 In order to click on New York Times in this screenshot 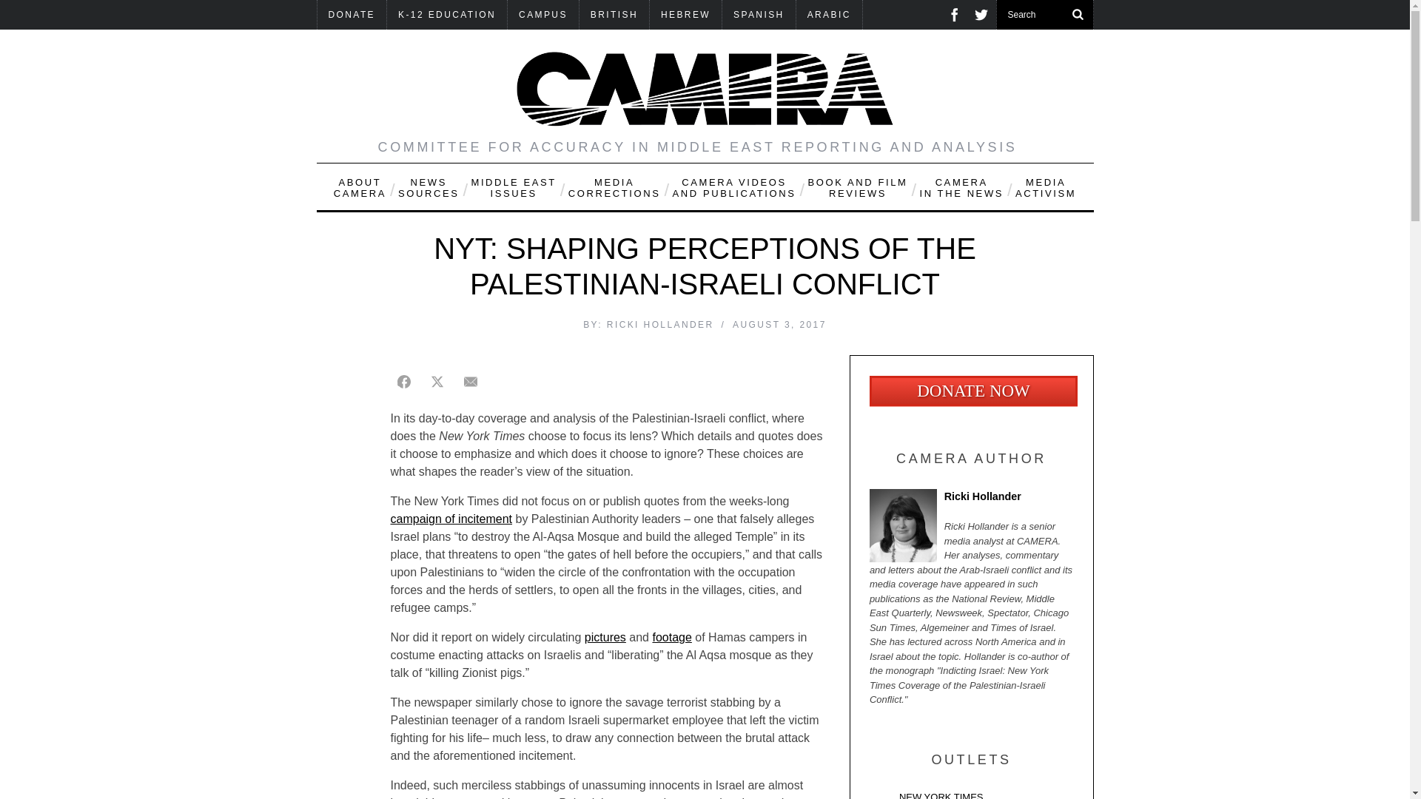, I will do `click(971, 795)`.